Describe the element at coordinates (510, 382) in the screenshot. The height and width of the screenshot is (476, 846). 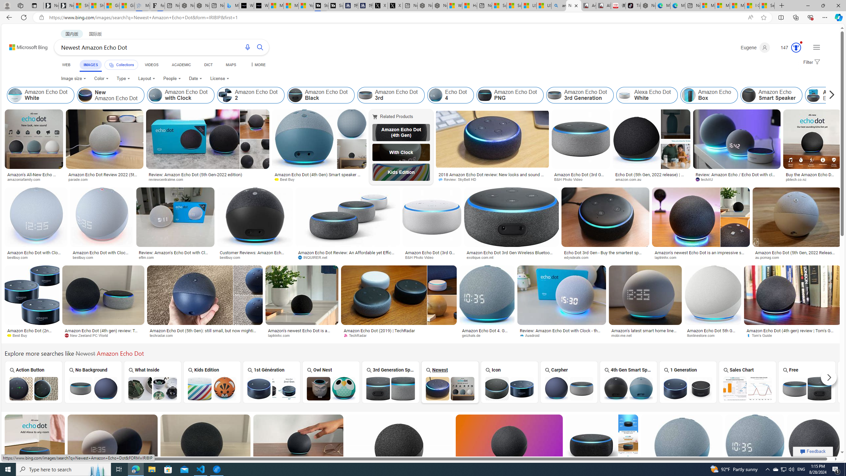
I see `Icon` at that location.